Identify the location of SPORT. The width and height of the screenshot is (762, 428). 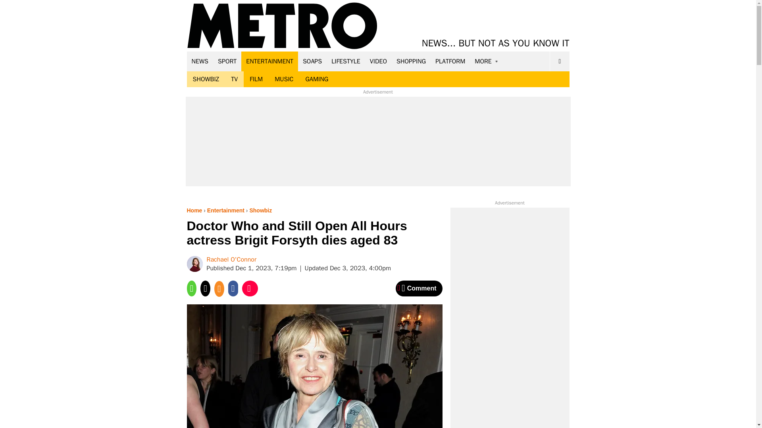
(227, 61).